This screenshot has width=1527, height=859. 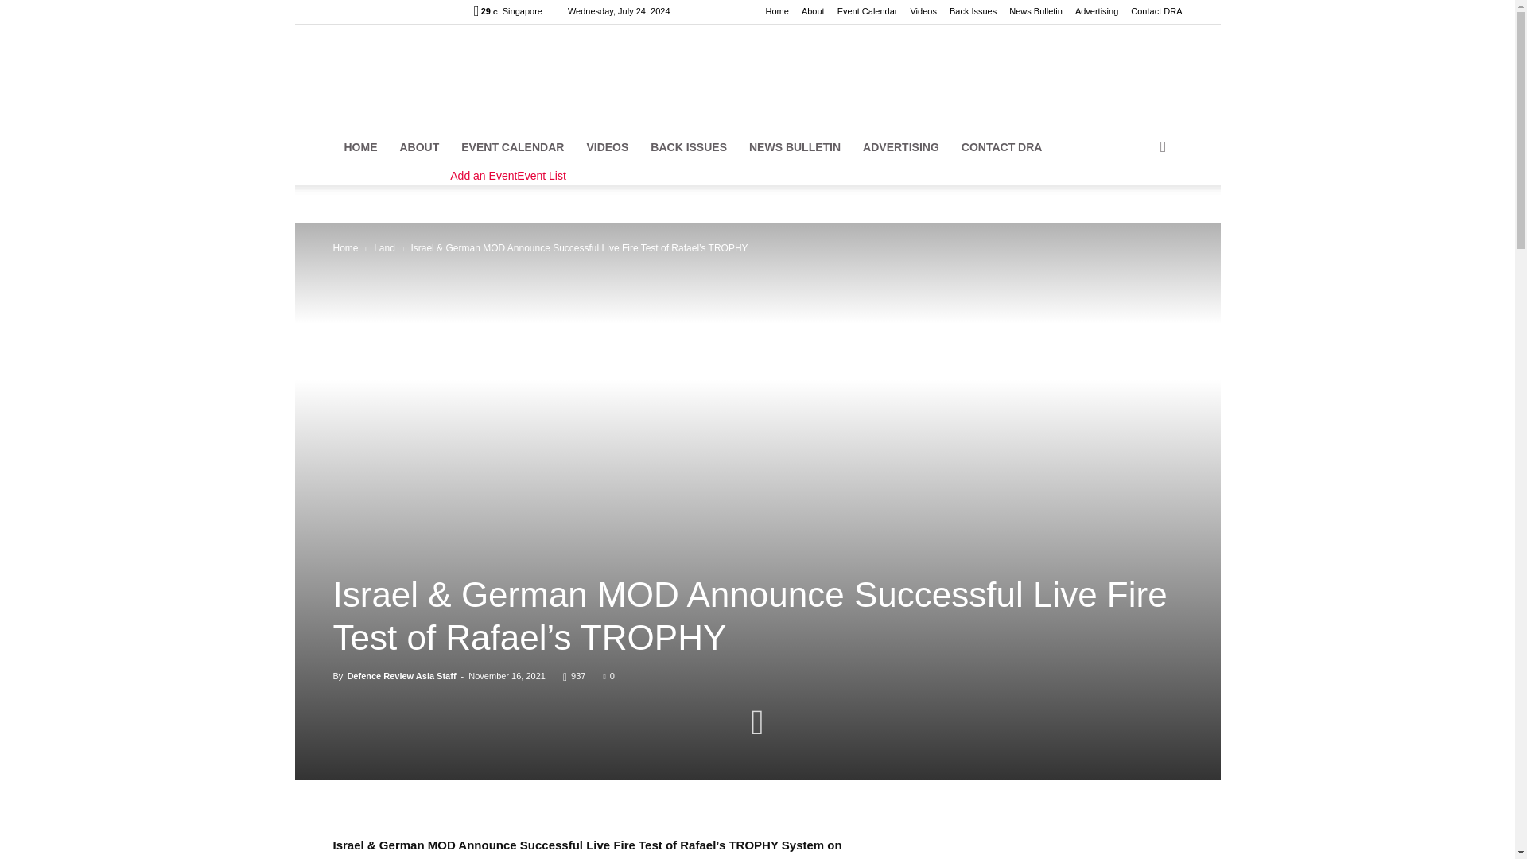 I want to click on Videos, so click(x=923, y=11).